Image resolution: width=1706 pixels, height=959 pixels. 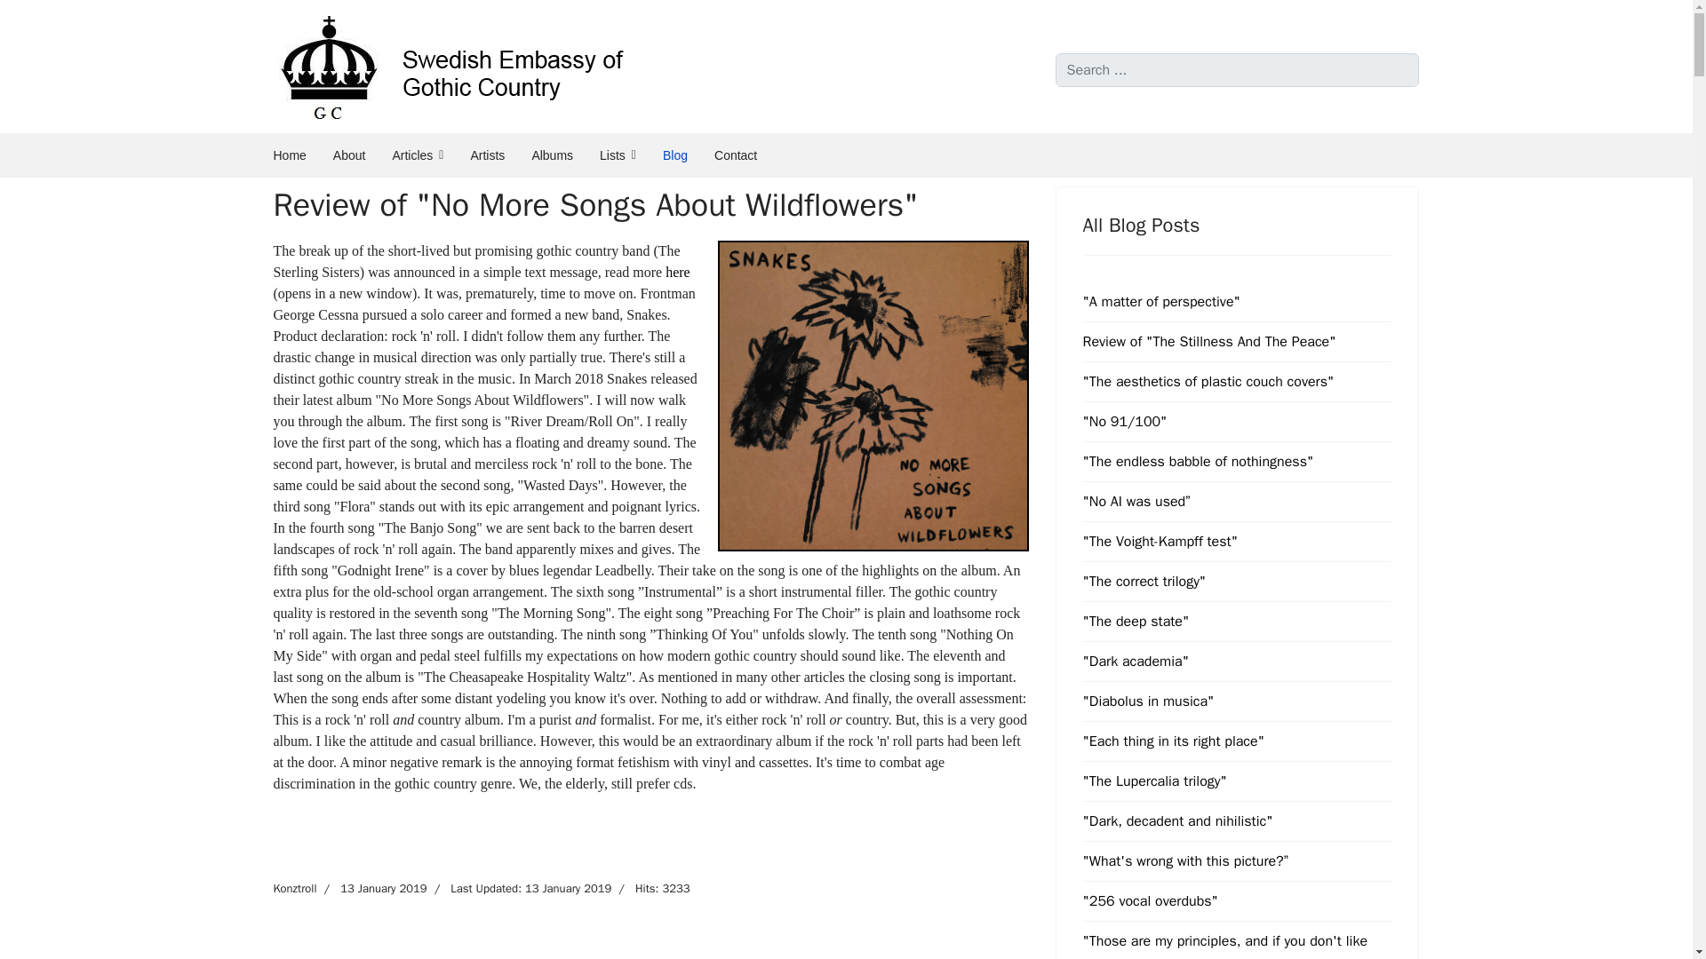 What do you see at coordinates (418, 155) in the screenshot?
I see `Articles` at bounding box center [418, 155].